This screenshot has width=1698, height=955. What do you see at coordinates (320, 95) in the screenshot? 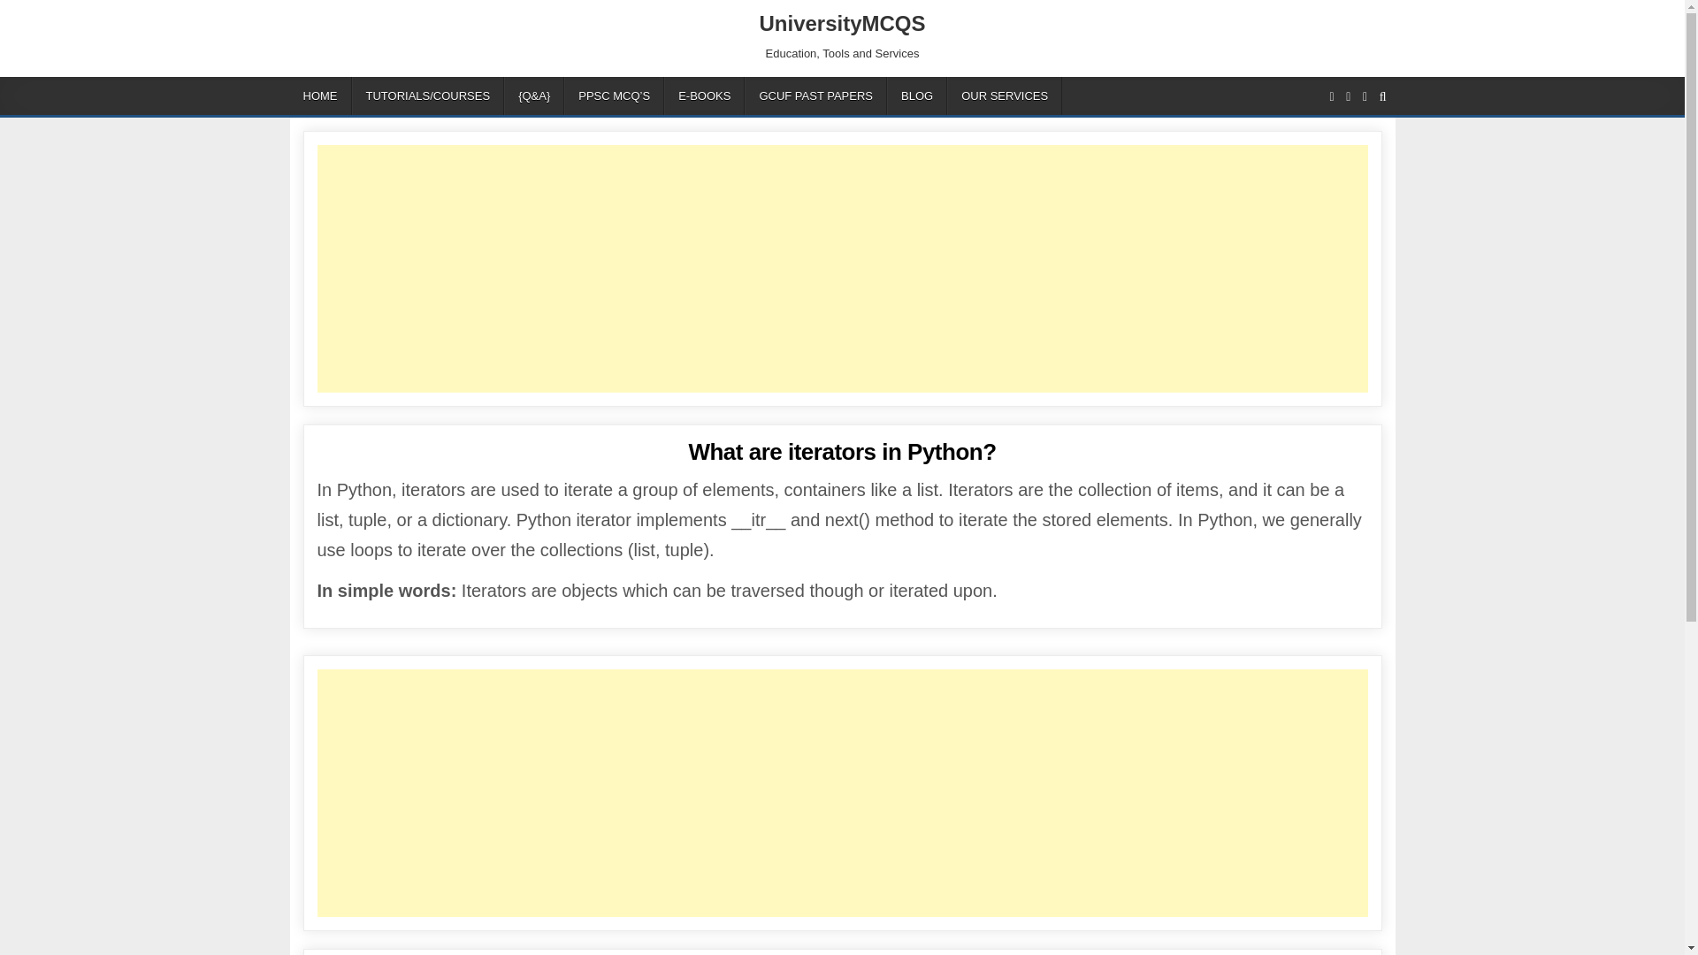
I see `HOME` at bounding box center [320, 95].